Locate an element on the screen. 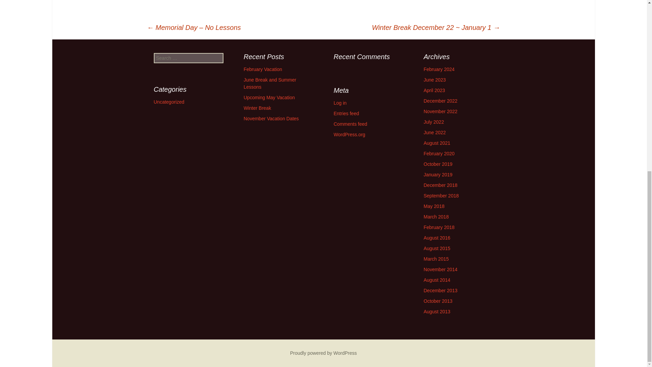  October 2019 is located at coordinates (438, 164).